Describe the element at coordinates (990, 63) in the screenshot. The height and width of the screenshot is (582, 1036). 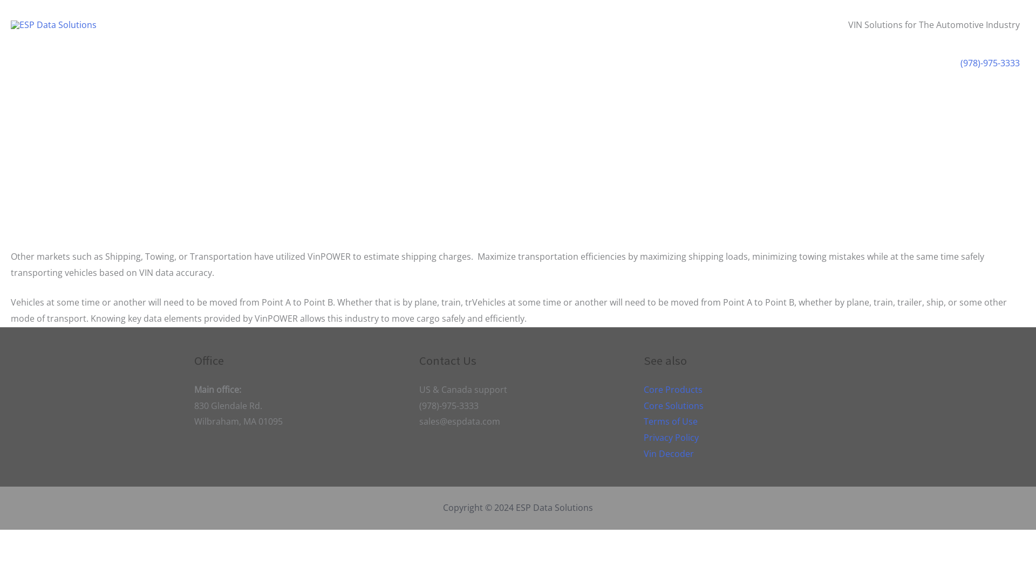
I see `Would you like to just call us?` at that location.